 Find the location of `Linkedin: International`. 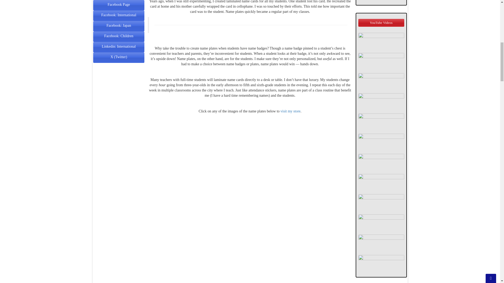

Linkedin: International is located at coordinates (119, 46).